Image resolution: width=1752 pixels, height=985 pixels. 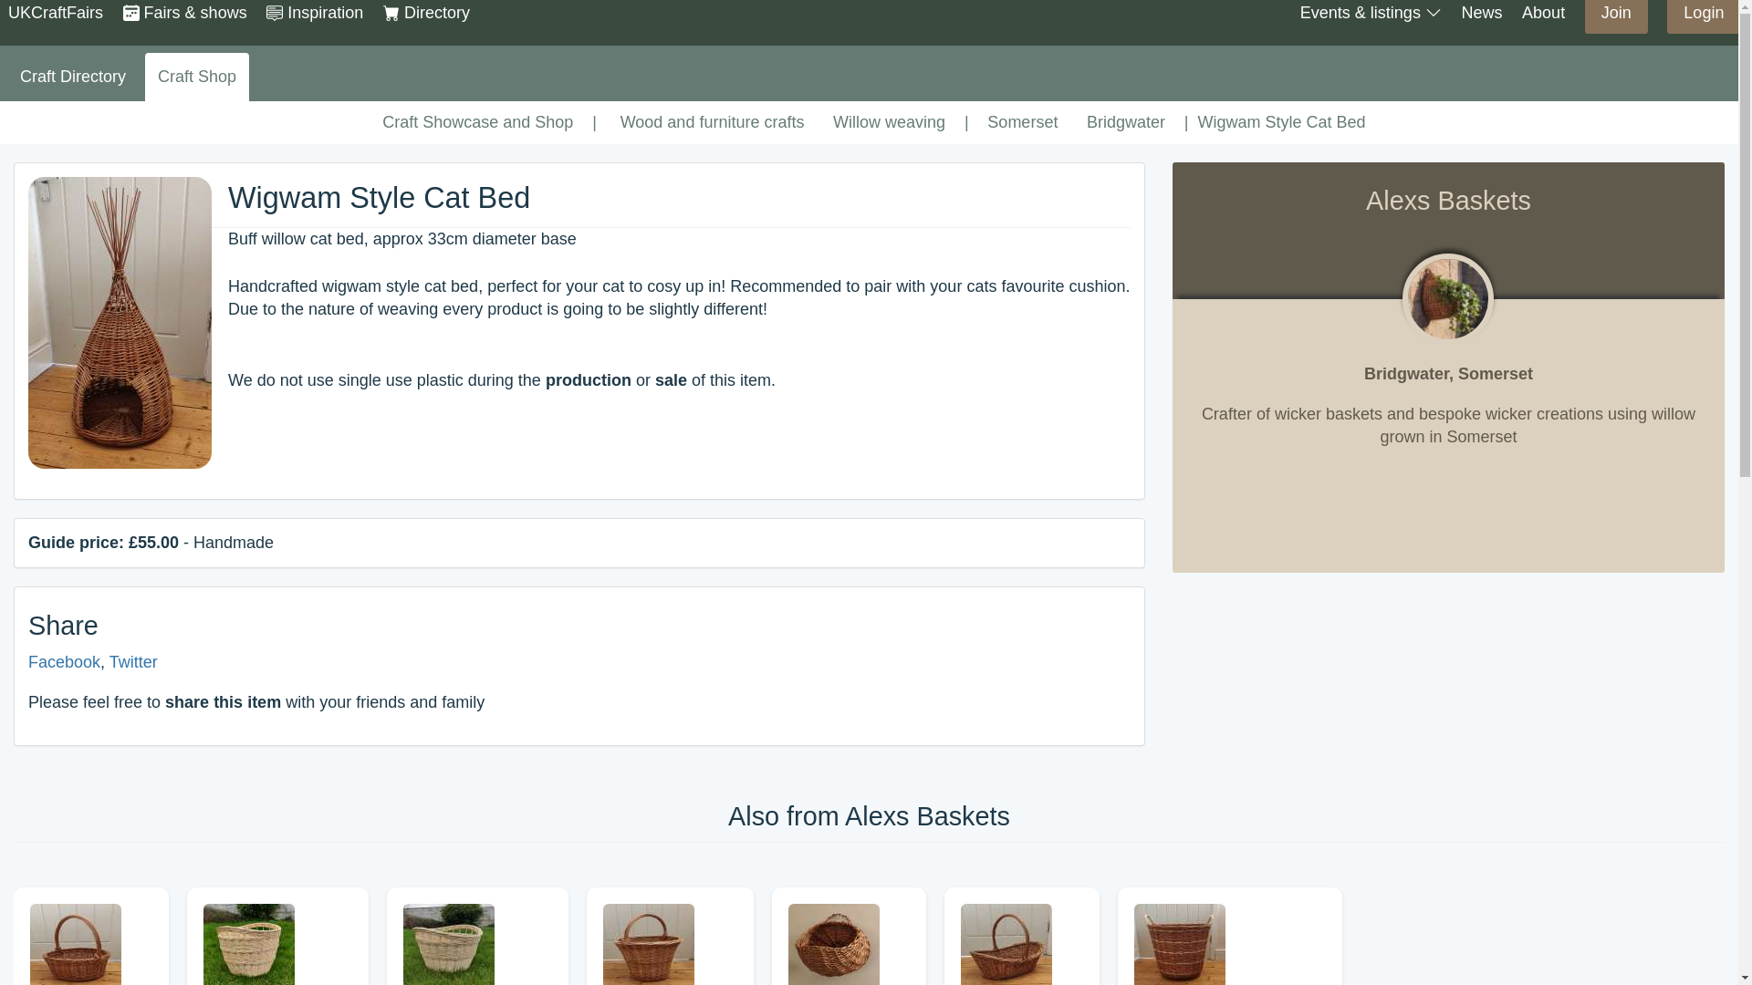 I want to click on Wood and furniture crafts, so click(x=712, y=122).